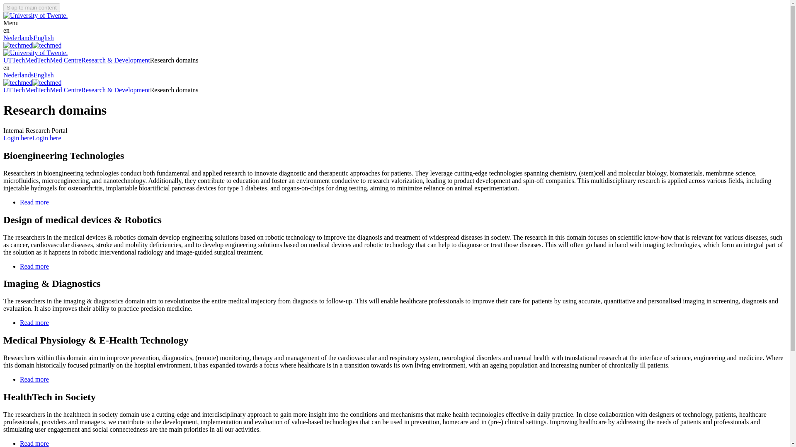 The image size is (796, 447). Describe the element at coordinates (24, 60) in the screenshot. I see `TechMed` at that location.